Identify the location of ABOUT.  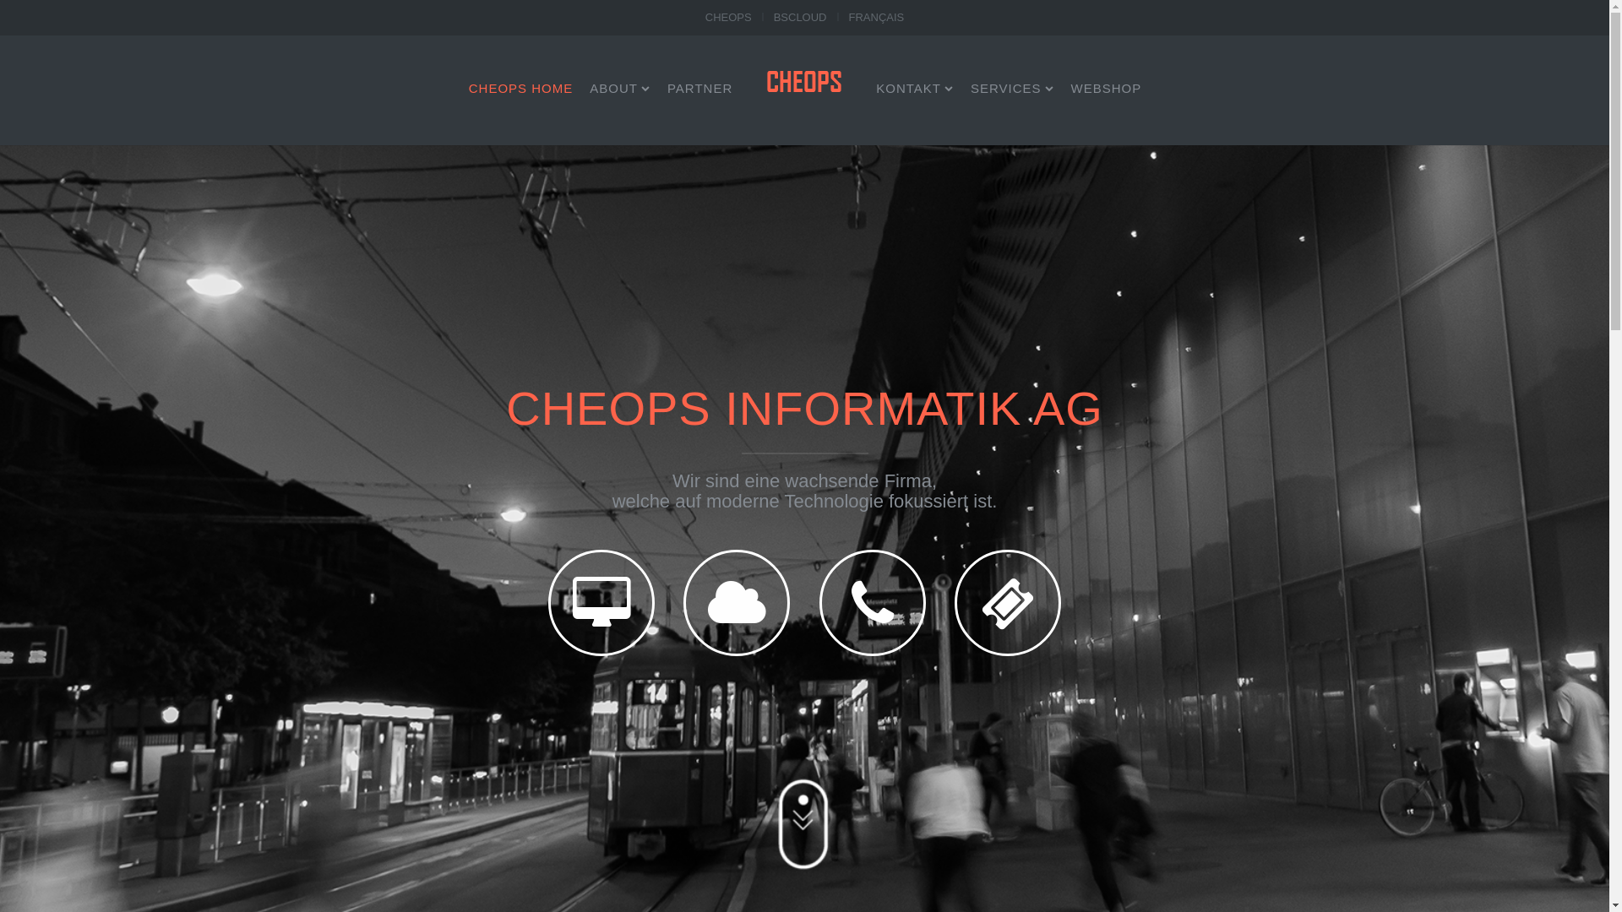
(620, 88).